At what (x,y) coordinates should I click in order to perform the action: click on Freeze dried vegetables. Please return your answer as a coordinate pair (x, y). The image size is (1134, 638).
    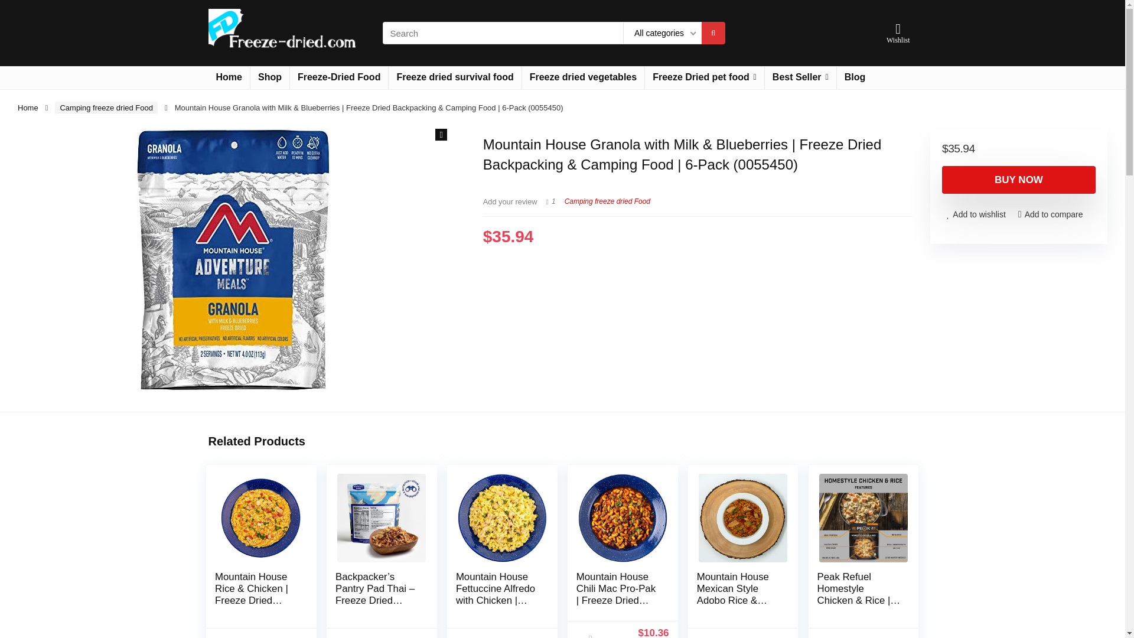
    Looking at the image, I should click on (582, 78).